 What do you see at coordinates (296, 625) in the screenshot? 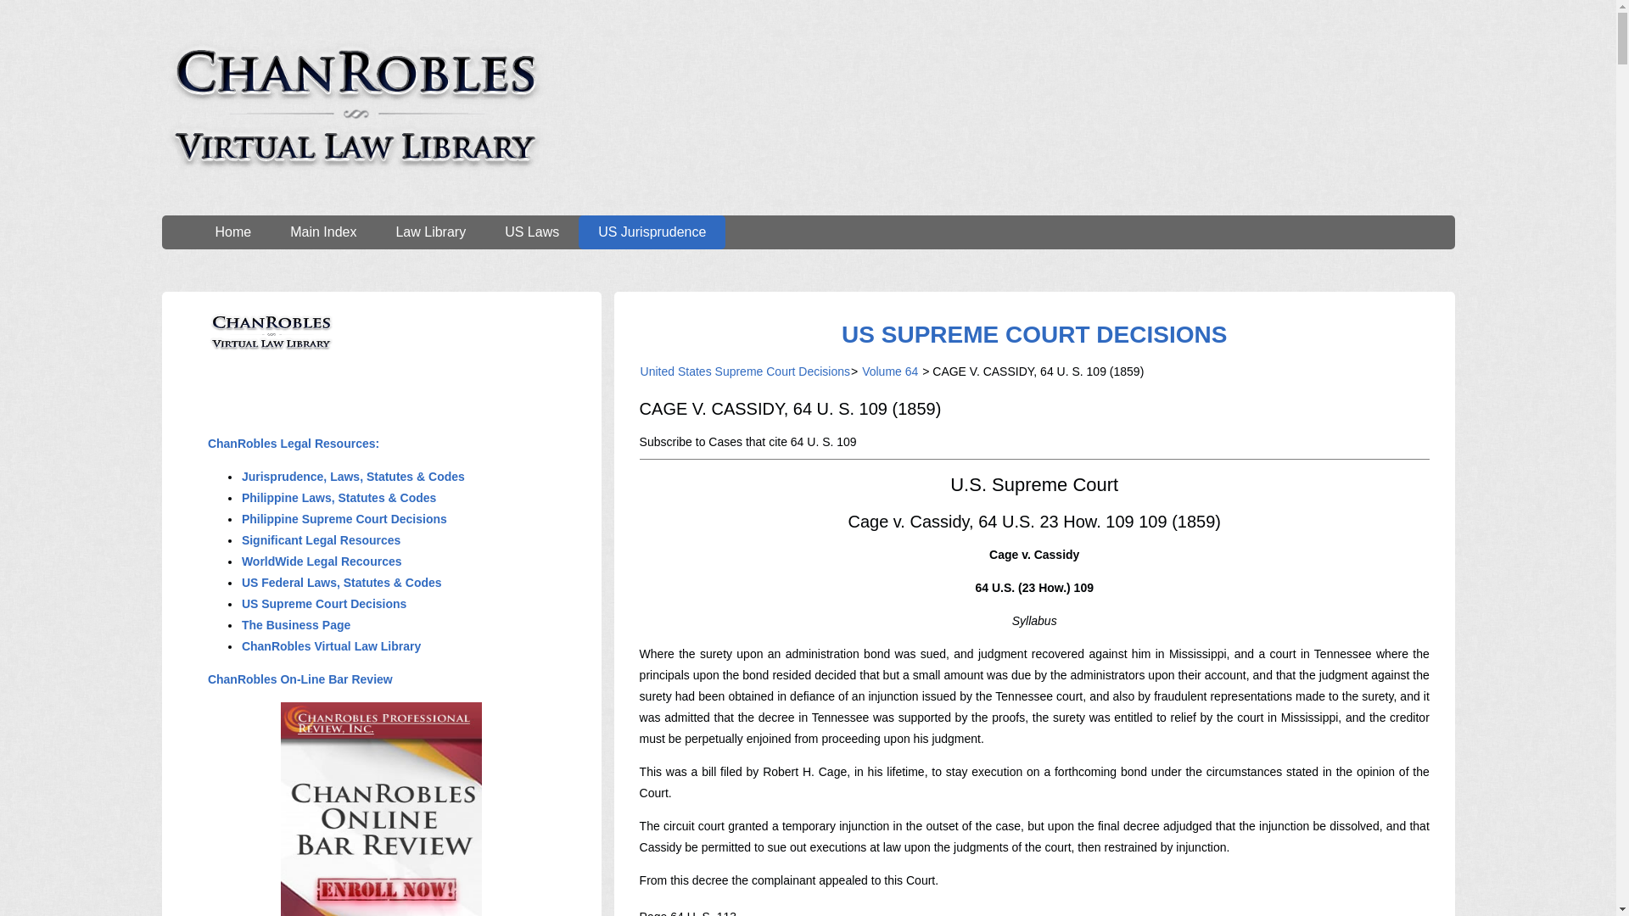
I see `The Business Page` at bounding box center [296, 625].